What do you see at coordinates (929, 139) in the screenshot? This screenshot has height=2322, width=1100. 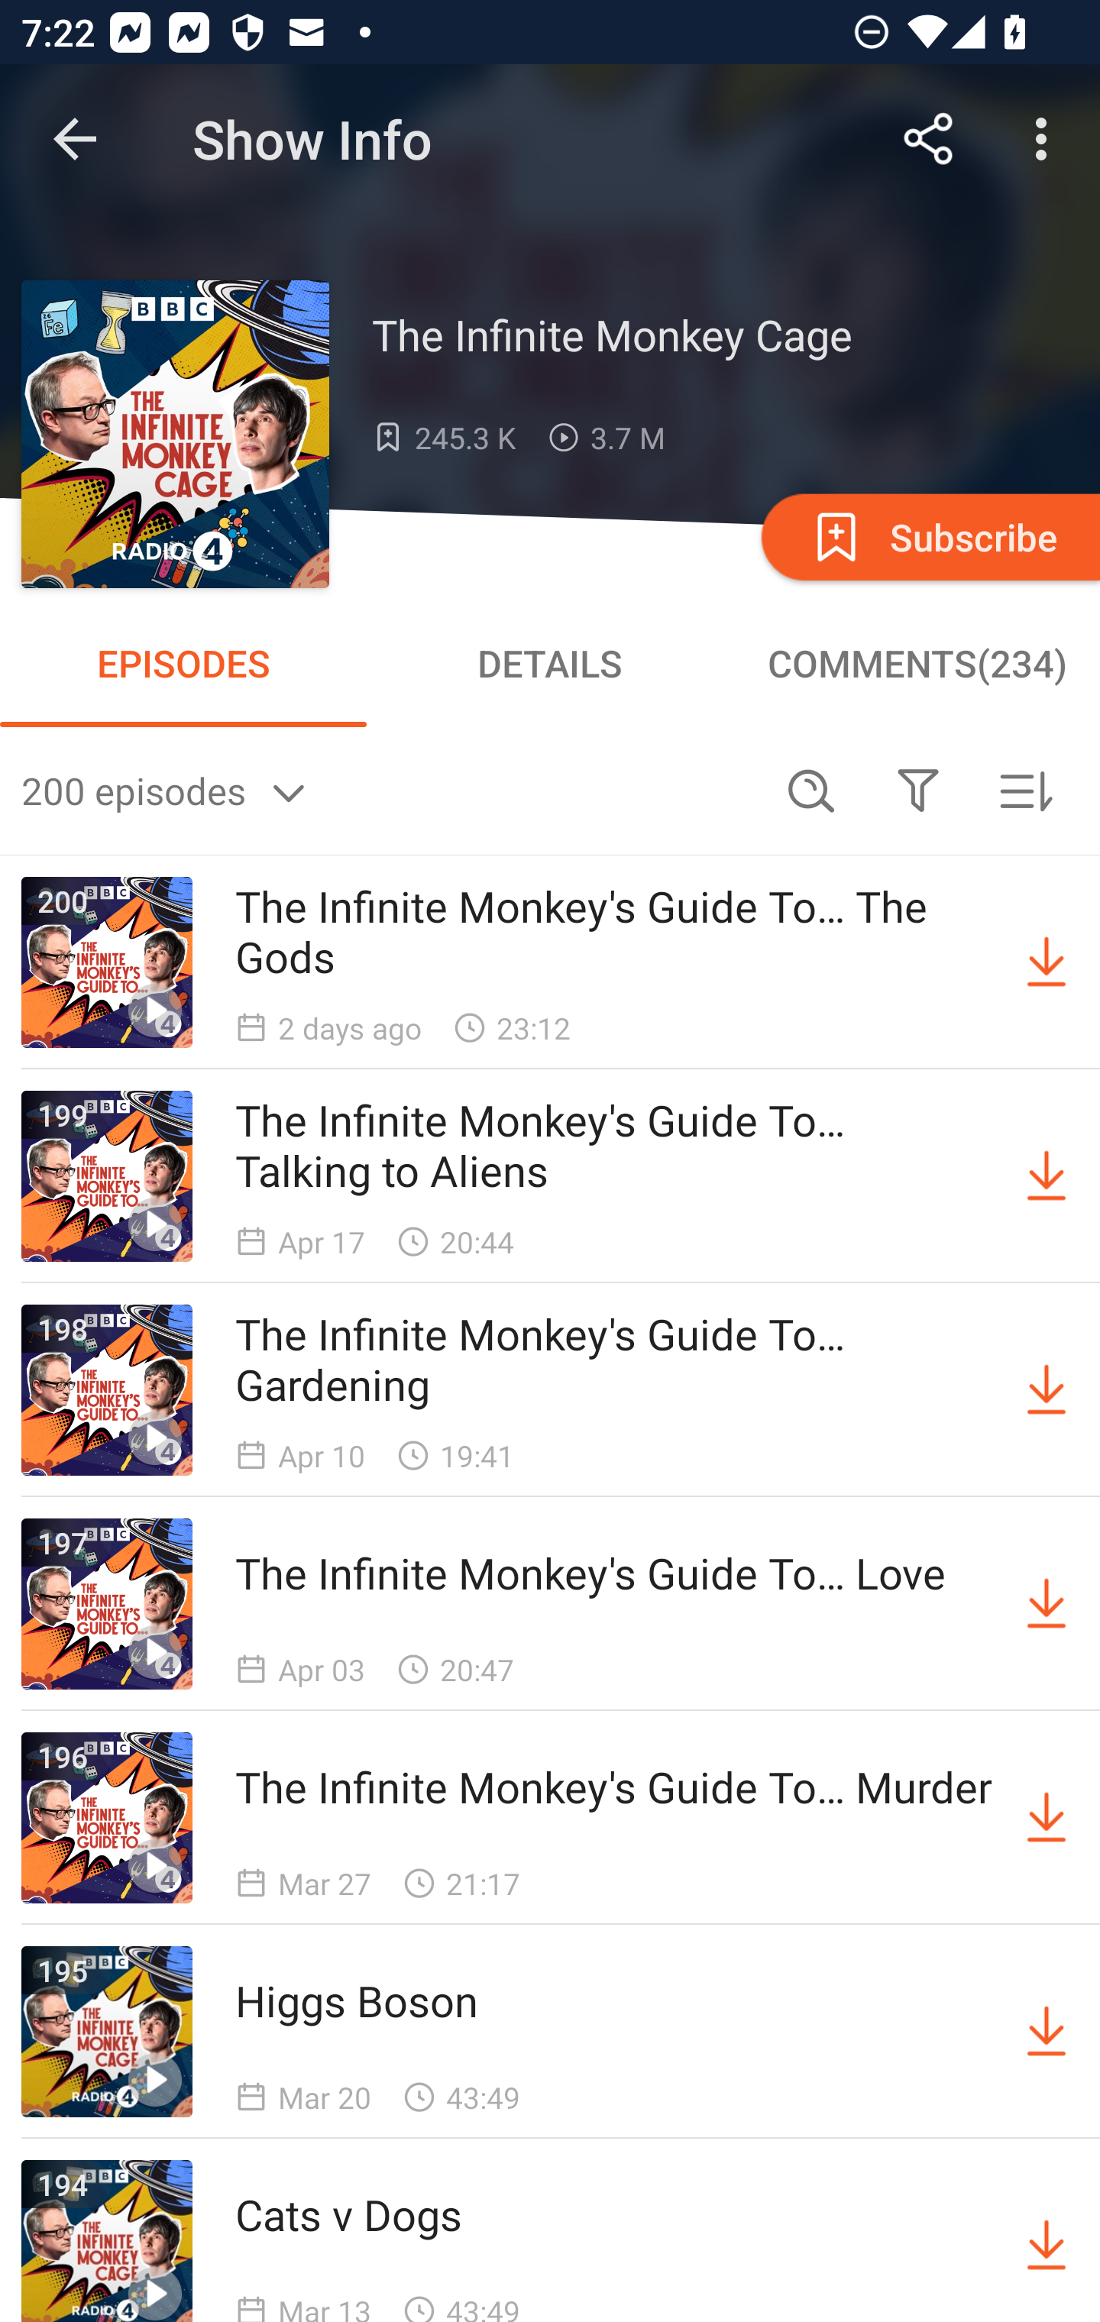 I see `Share` at bounding box center [929, 139].